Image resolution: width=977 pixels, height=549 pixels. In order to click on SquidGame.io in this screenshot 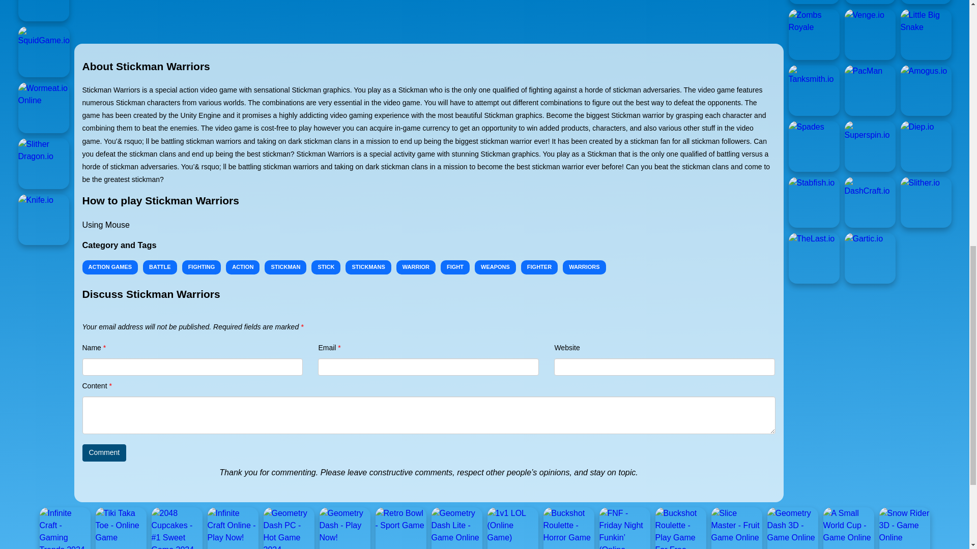, I will do `click(44, 52)`.